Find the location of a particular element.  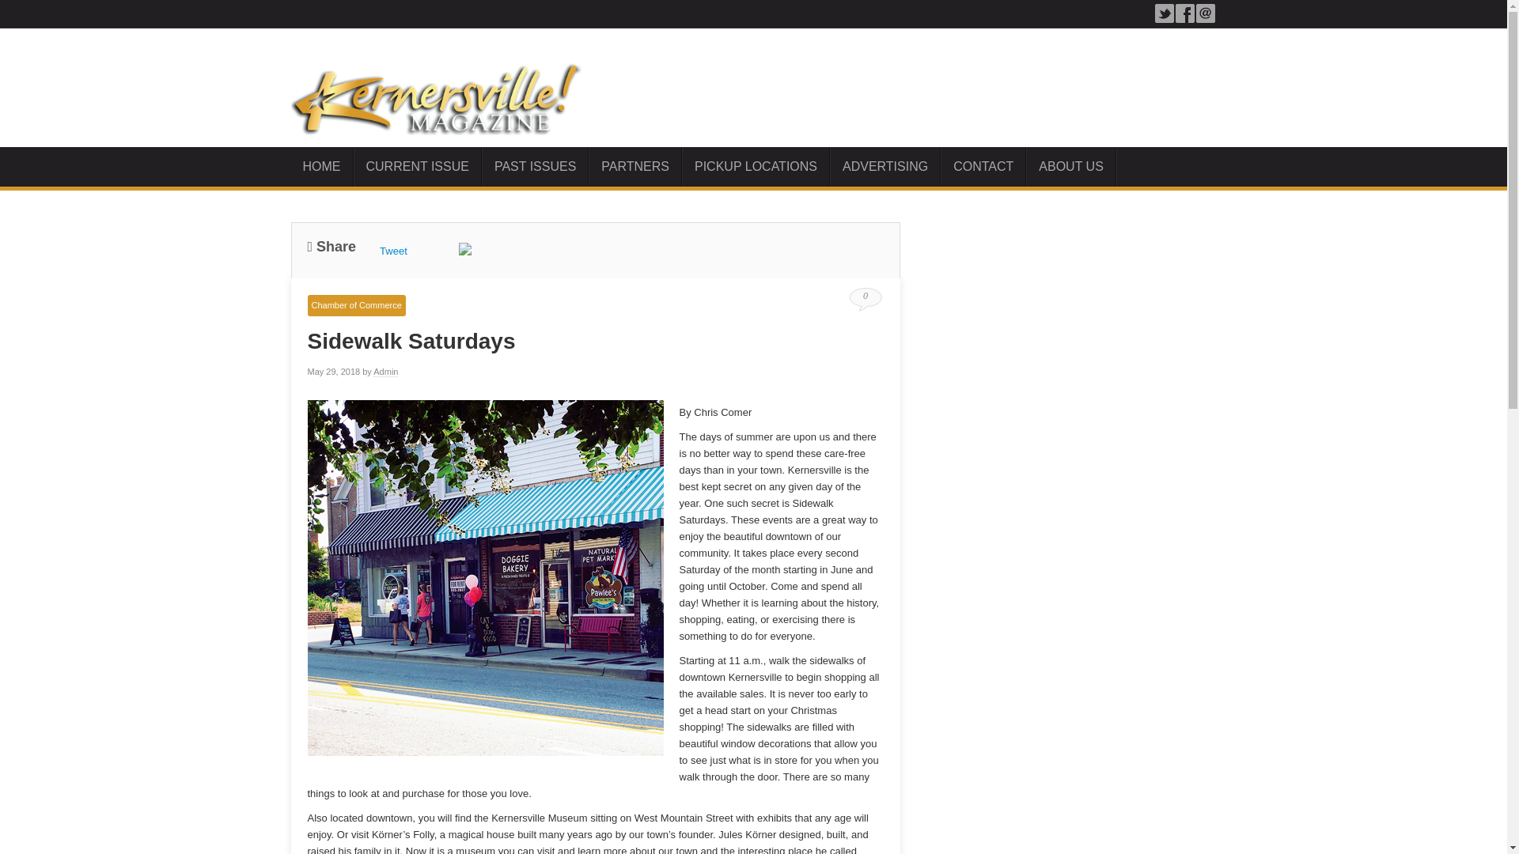

CONTACT is located at coordinates (984, 166).